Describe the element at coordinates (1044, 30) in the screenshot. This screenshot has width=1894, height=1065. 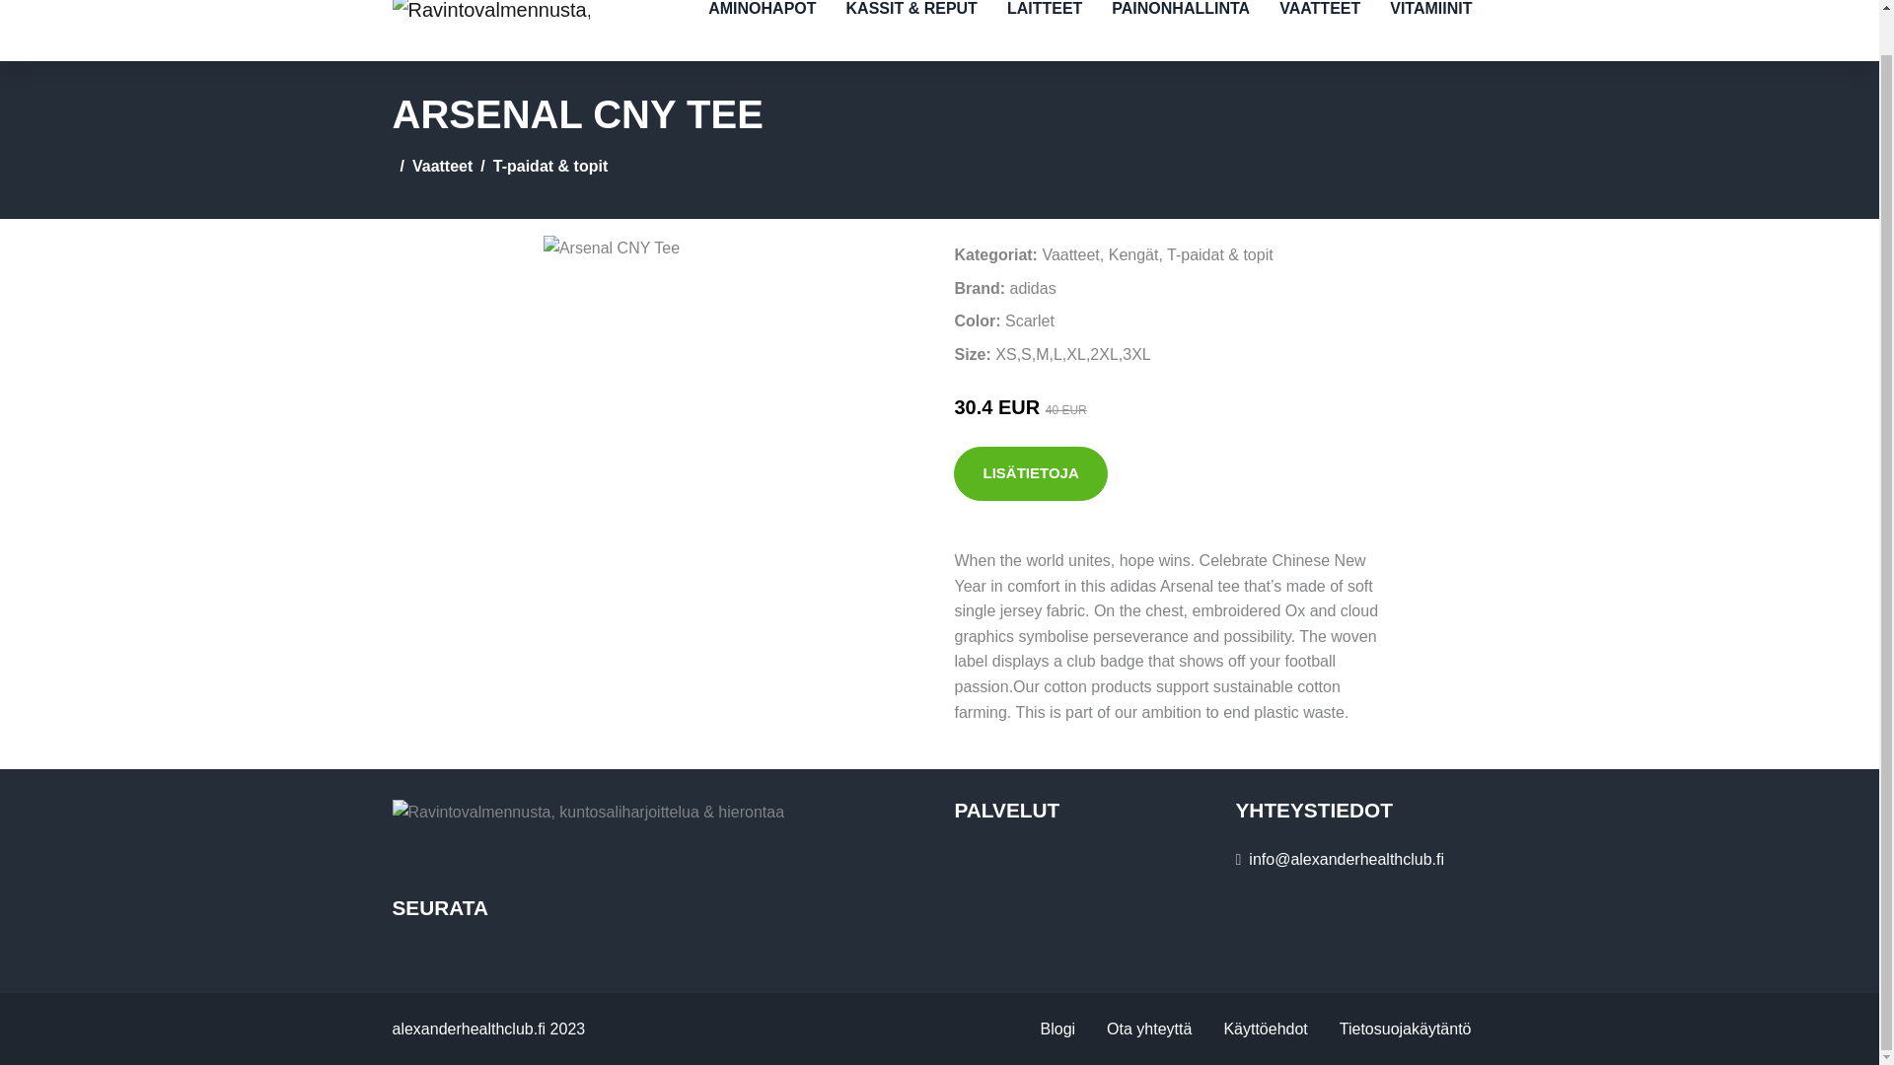
I see `LAITTEET` at that location.